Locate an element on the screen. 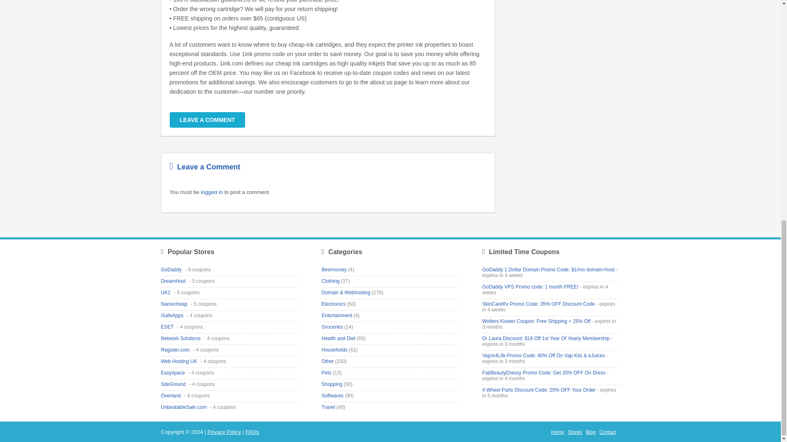 The height and width of the screenshot is (442, 787). logged in is located at coordinates (212, 192).